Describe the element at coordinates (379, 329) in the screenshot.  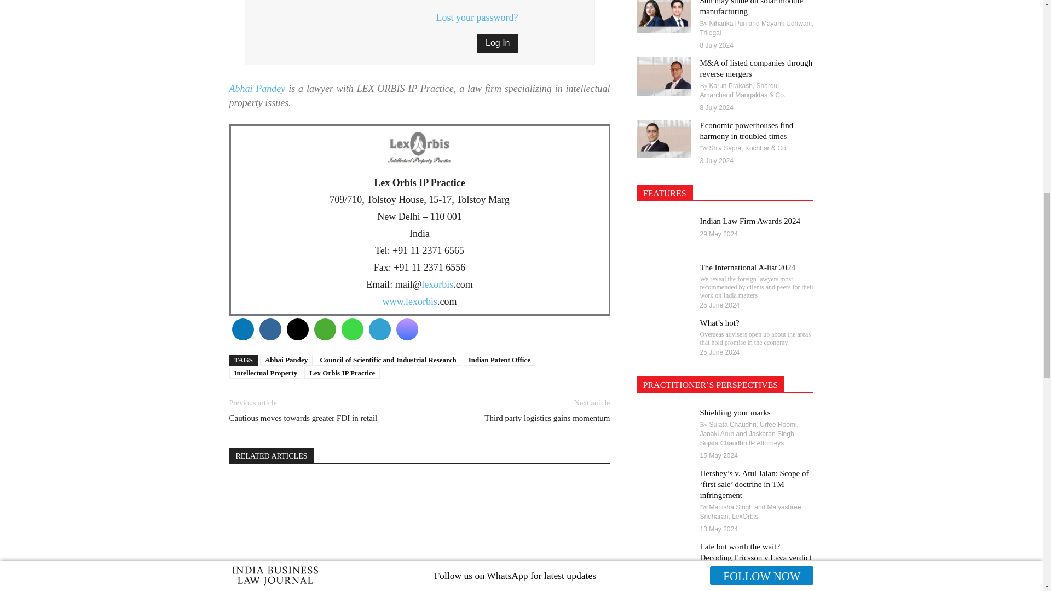
I see `Telegram` at that location.